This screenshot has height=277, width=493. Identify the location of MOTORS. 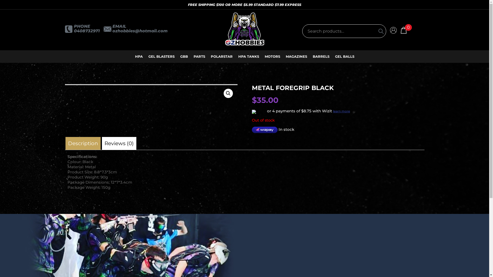
(272, 56).